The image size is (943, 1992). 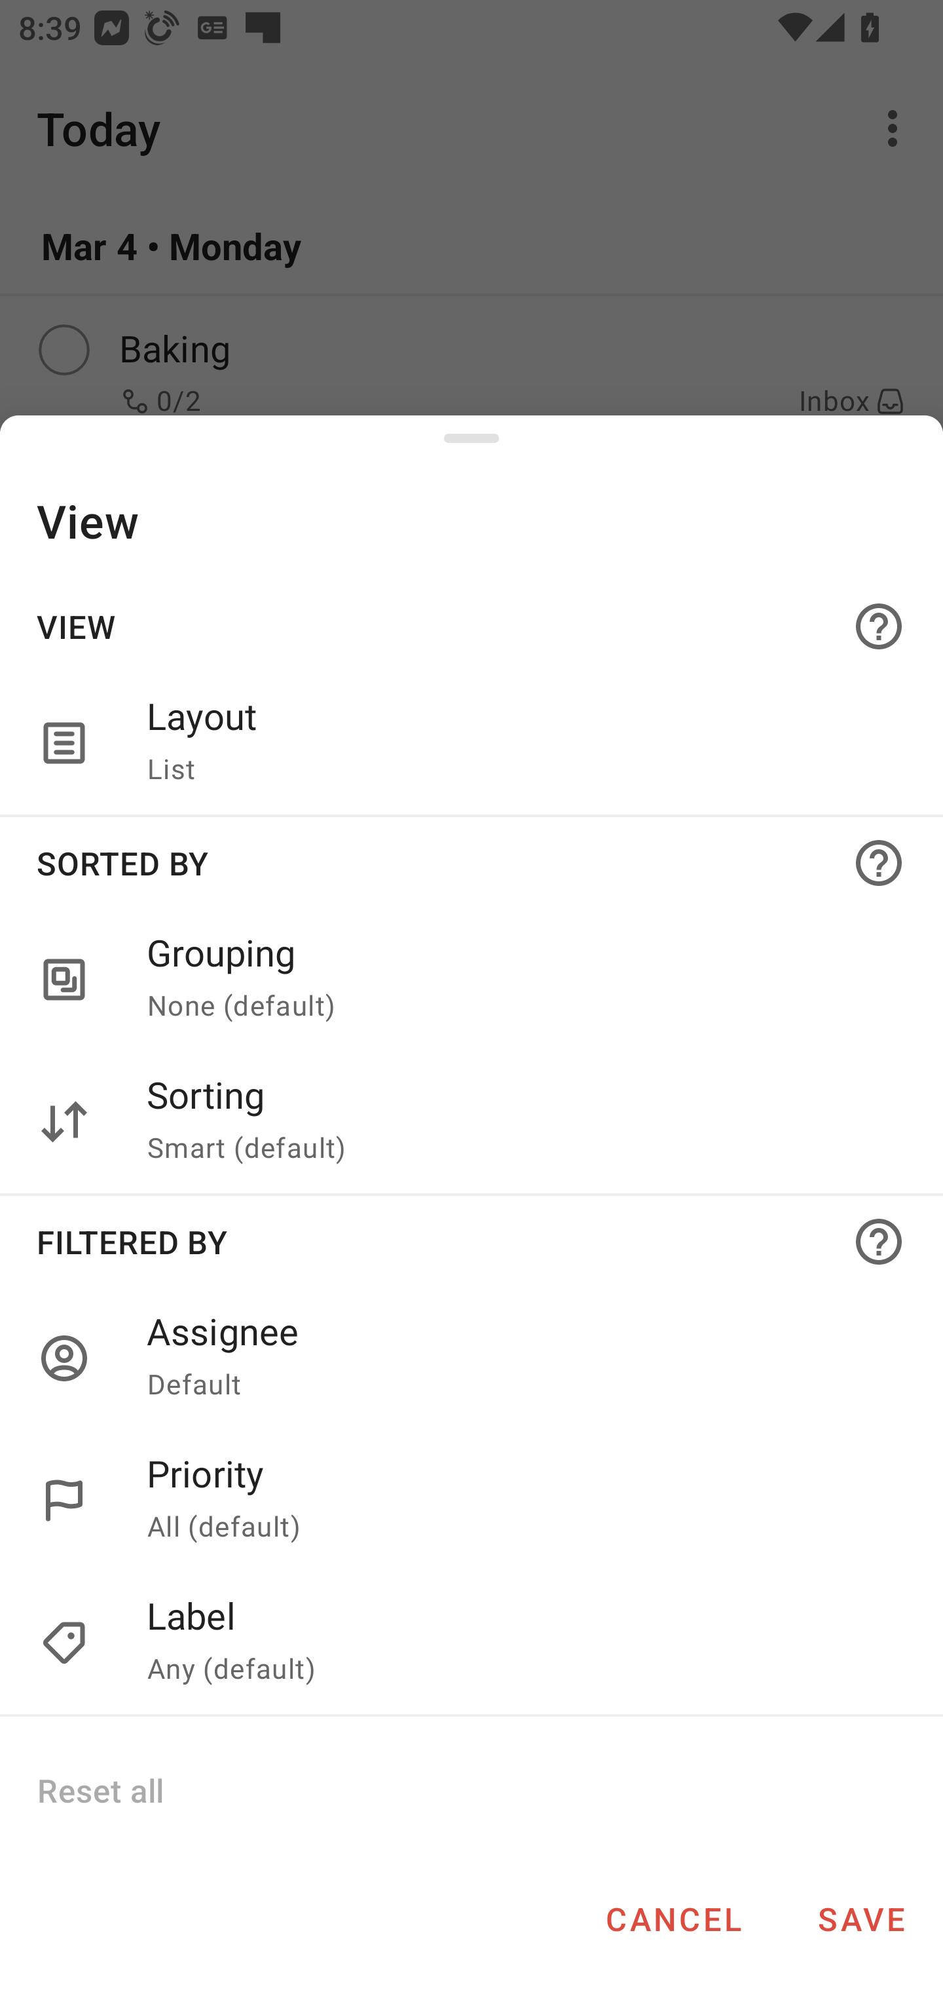 What do you see at coordinates (517, 1643) in the screenshot?
I see `Label Any (default)` at bounding box center [517, 1643].